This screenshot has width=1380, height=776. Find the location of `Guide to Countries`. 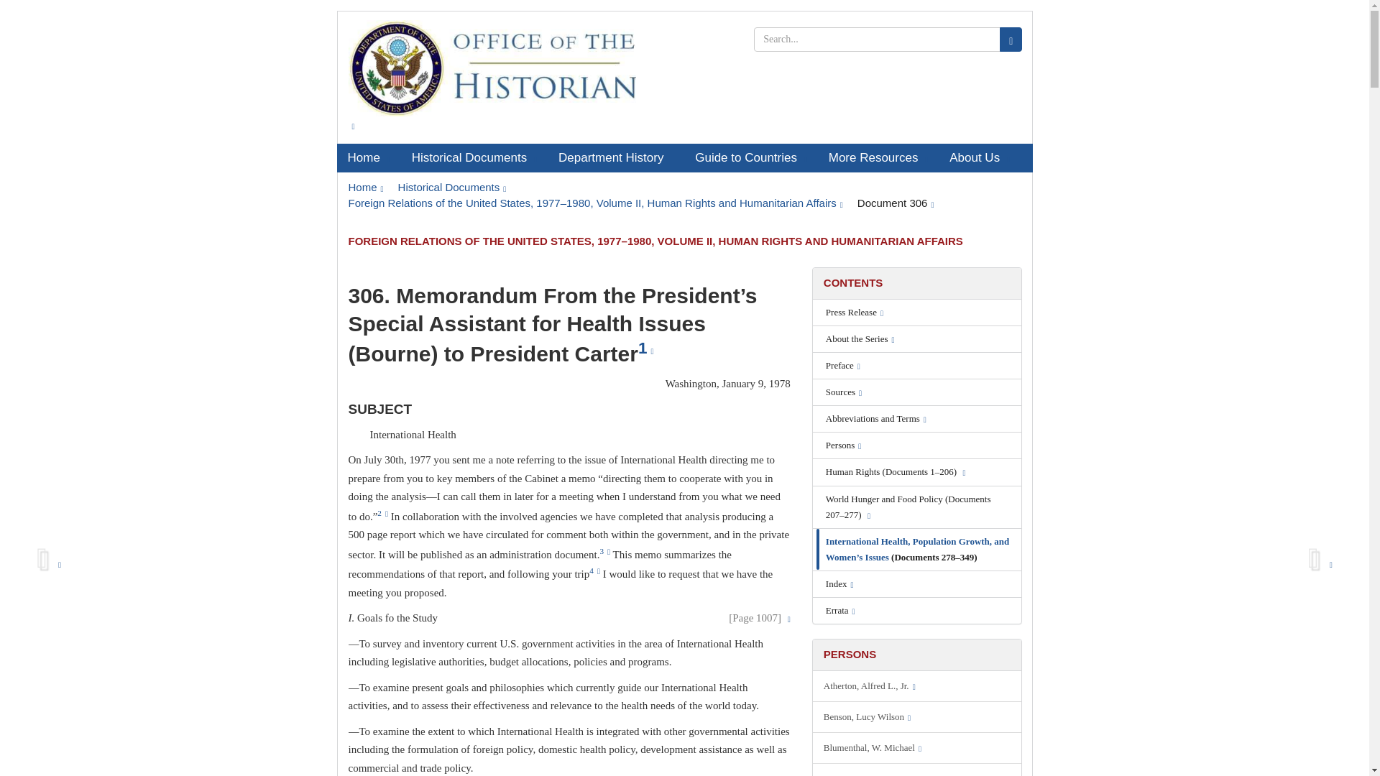

Guide to Countries is located at coordinates (751, 157).